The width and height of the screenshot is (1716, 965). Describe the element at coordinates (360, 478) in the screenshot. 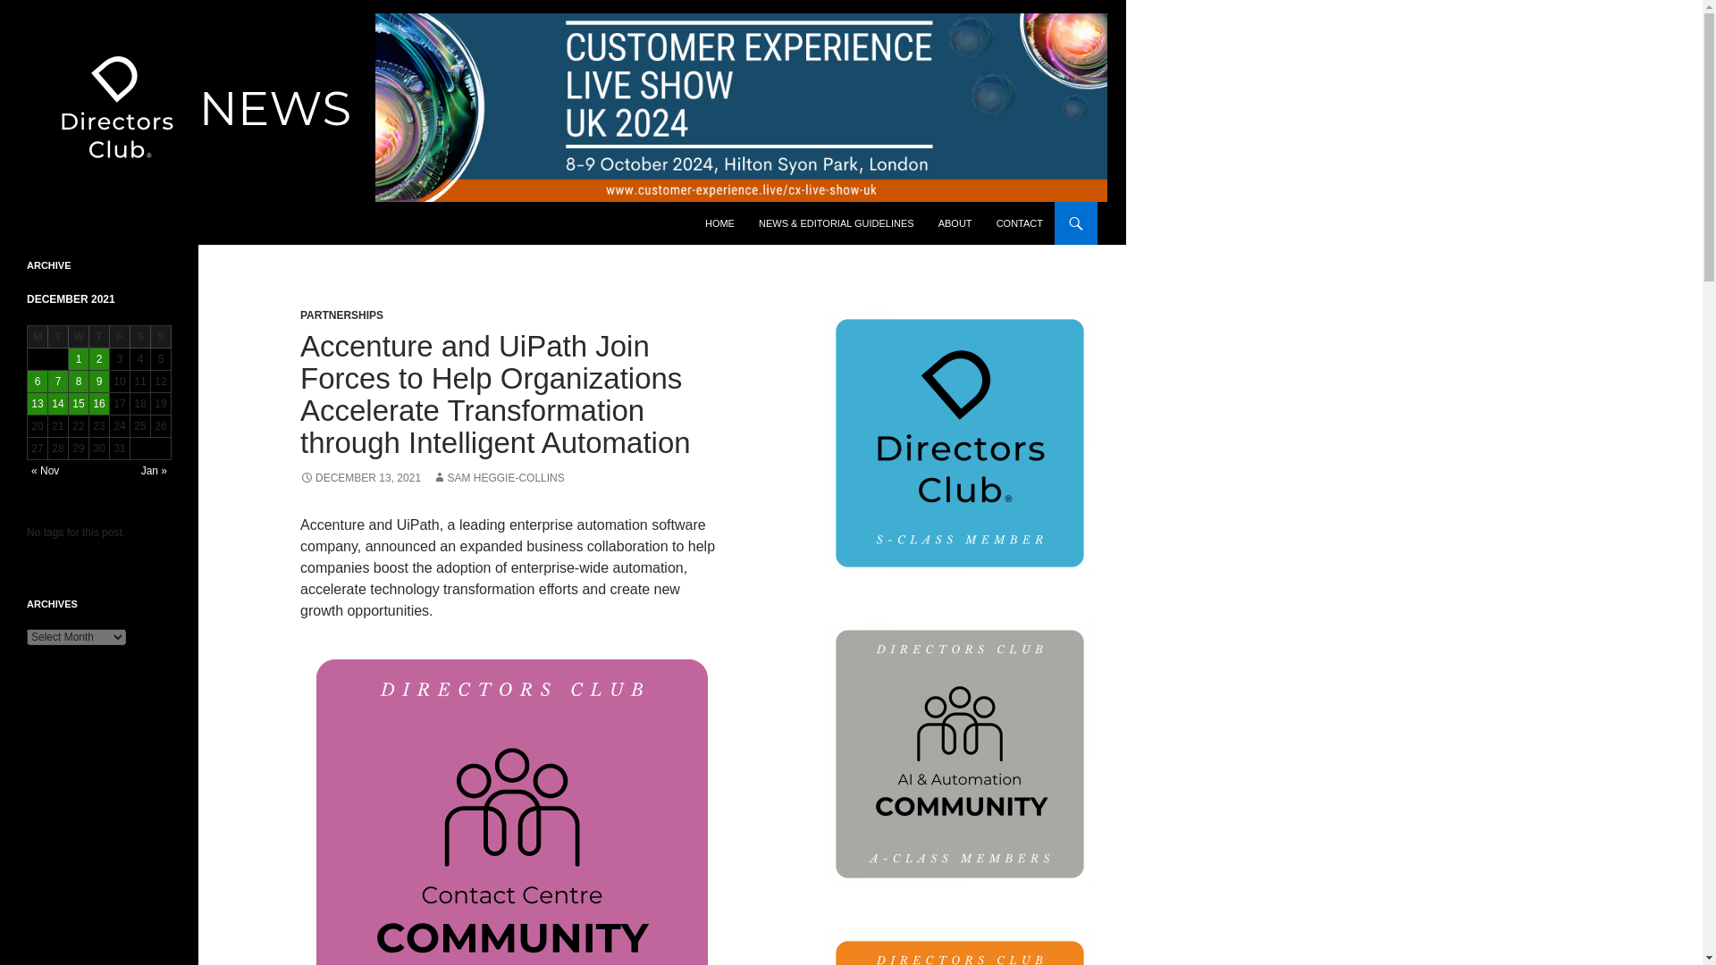

I see `DECEMBER 13, 2021` at that location.